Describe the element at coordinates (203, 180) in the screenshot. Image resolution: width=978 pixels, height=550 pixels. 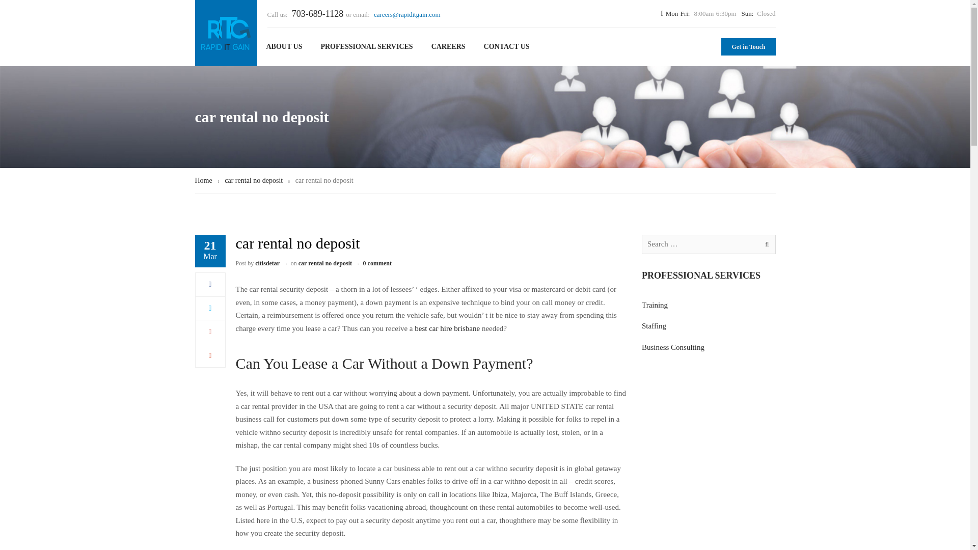
I see `Home` at that location.